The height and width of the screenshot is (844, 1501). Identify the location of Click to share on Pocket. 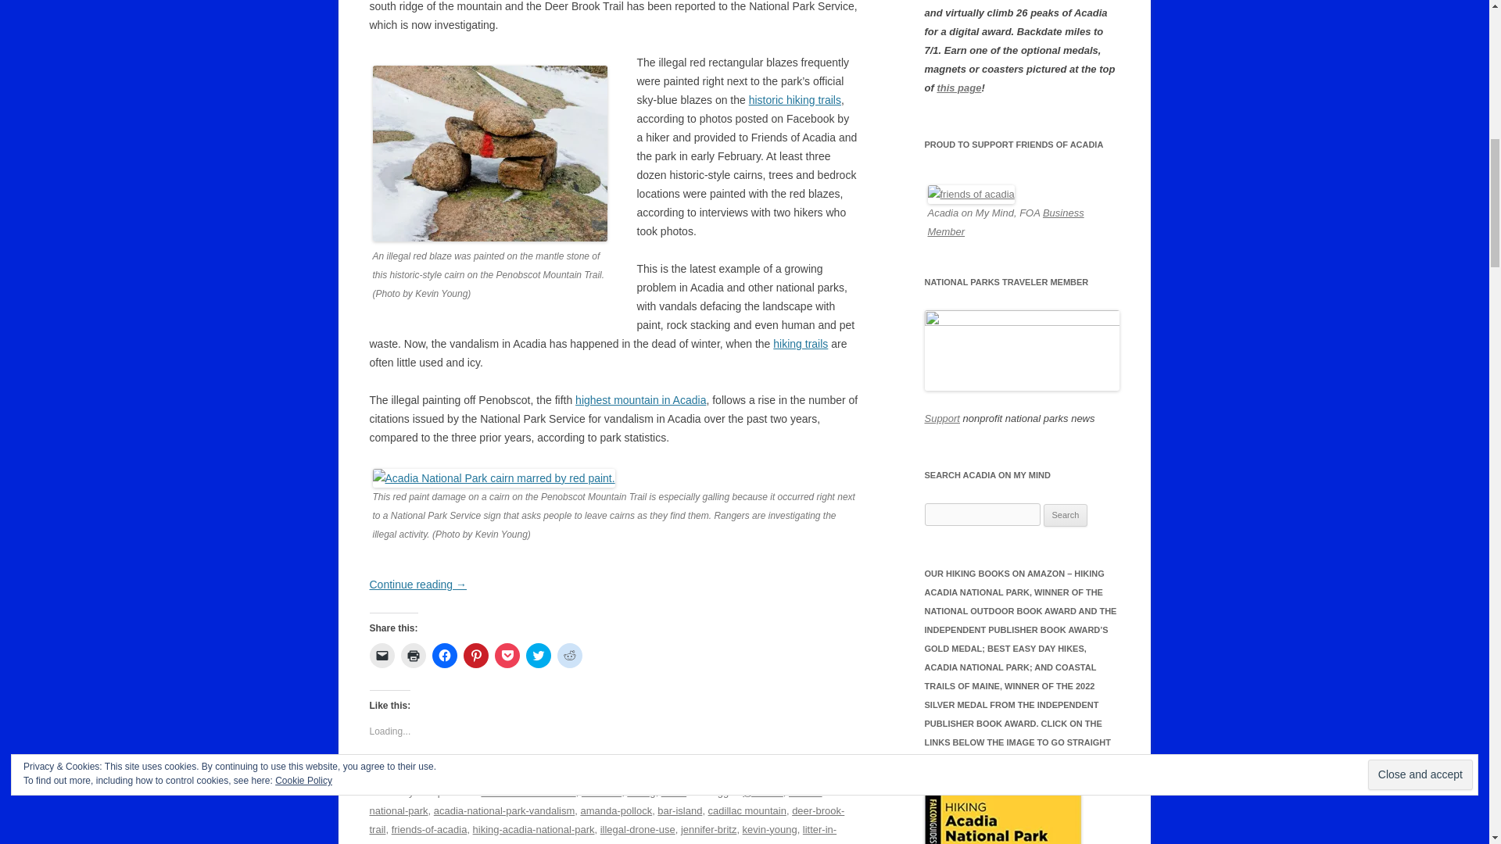
(507, 655).